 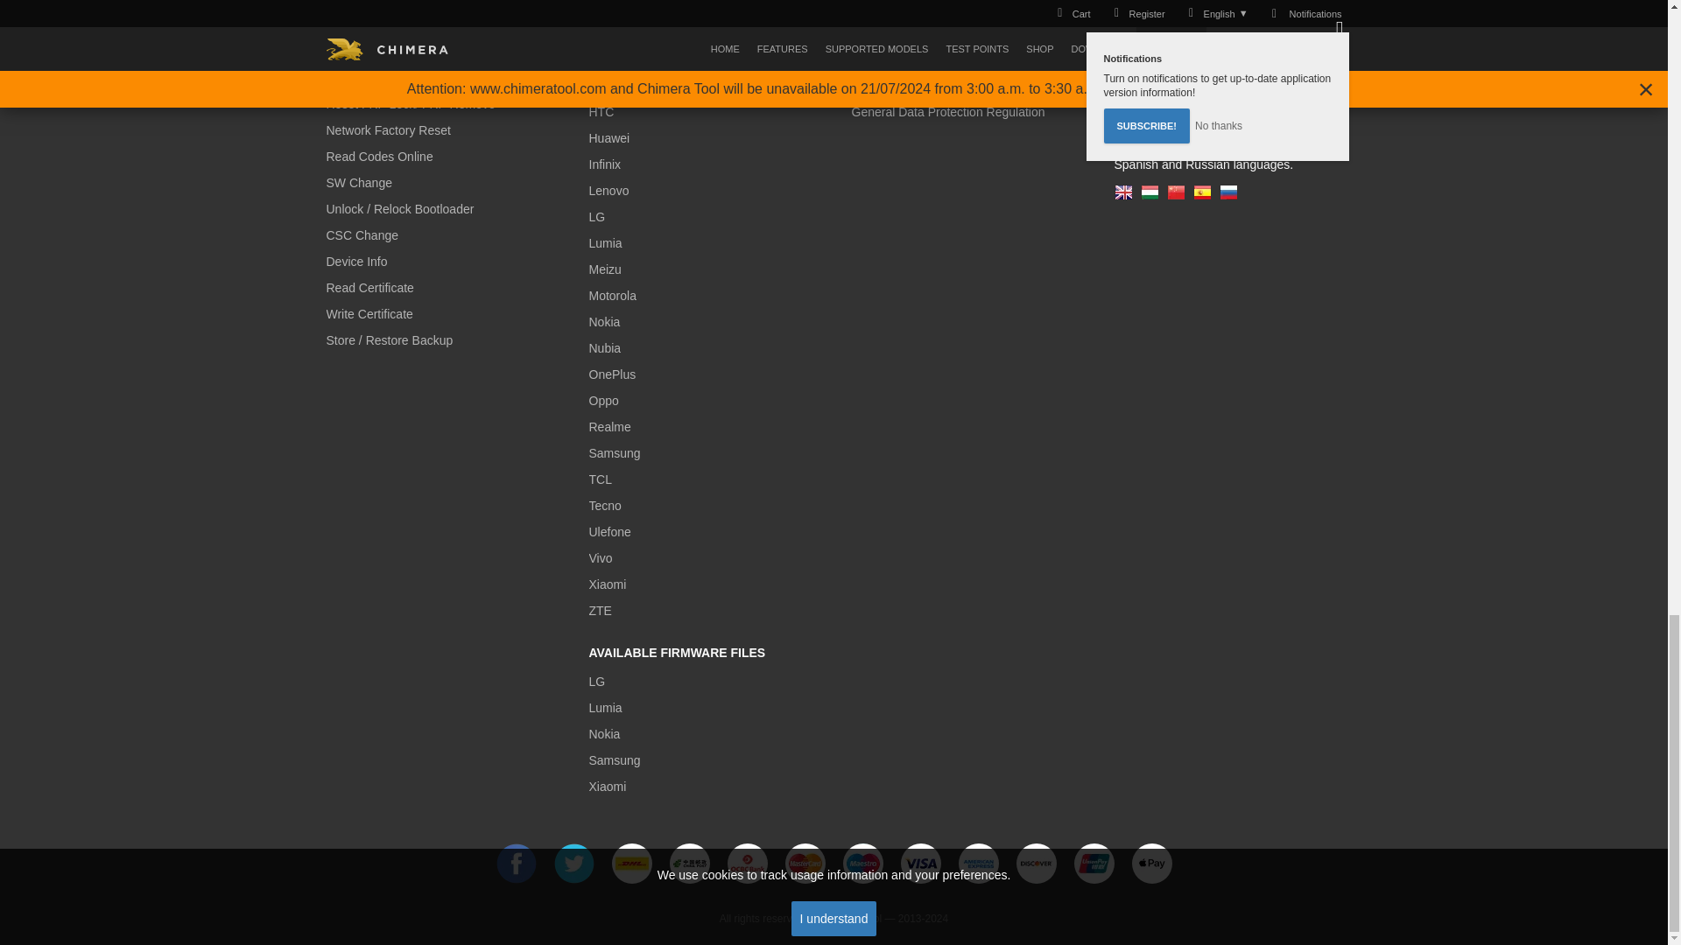 What do you see at coordinates (1227, 44) in the screenshot?
I see `Telegram` at bounding box center [1227, 44].